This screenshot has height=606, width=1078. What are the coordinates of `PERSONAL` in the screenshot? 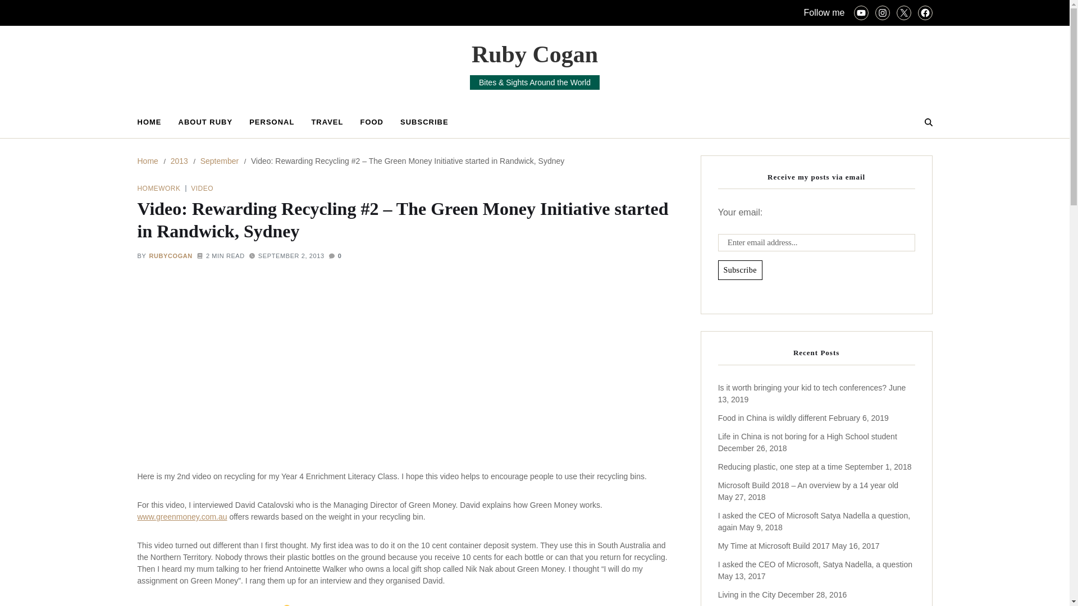 It's located at (272, 122).